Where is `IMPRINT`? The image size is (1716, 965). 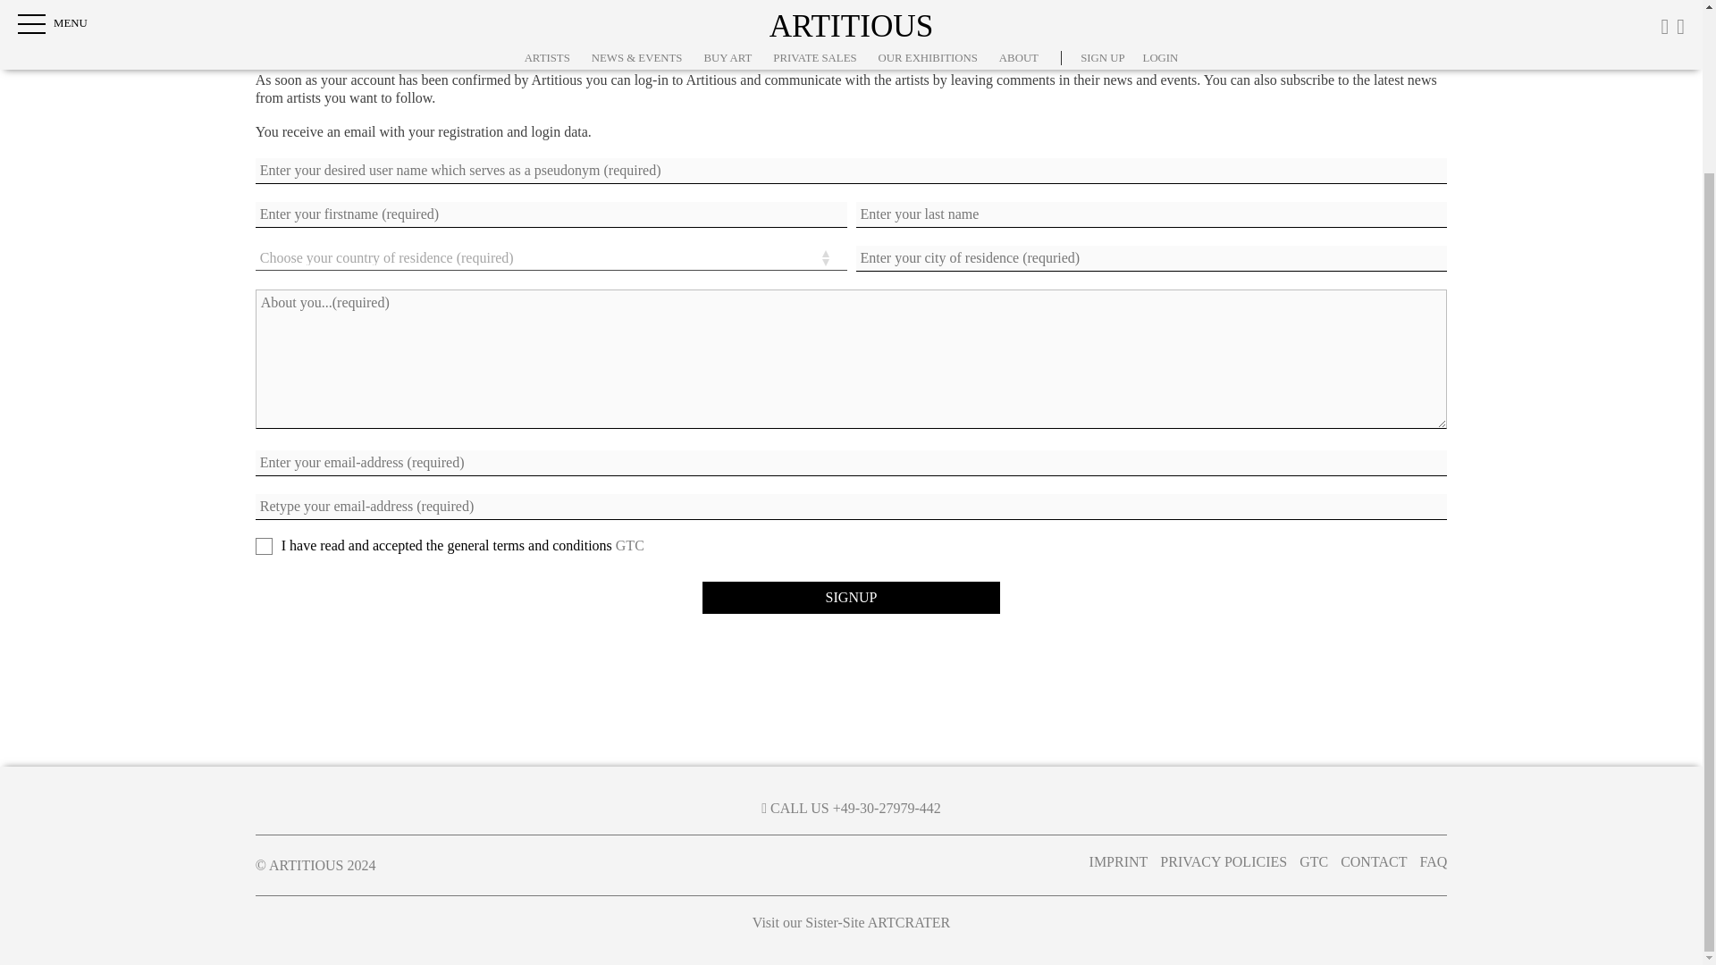 IMPRINT is located at coordinates (1119, 861).